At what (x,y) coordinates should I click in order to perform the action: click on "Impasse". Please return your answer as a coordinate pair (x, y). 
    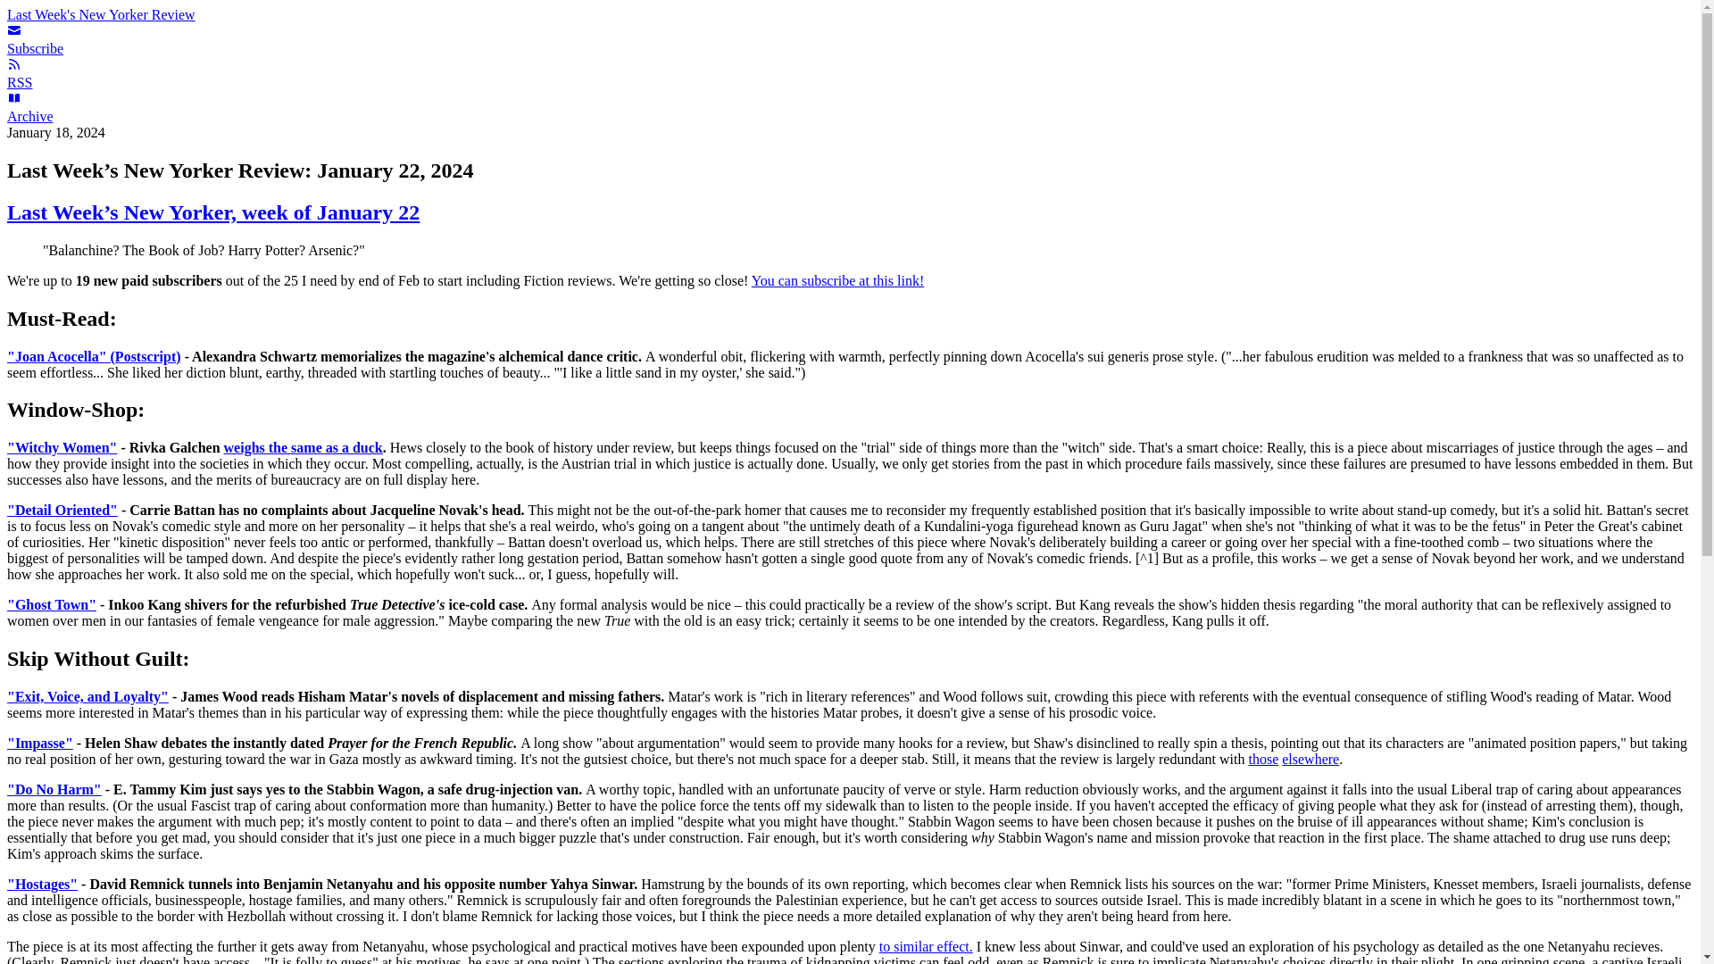
    Looking at the image, I should click on (39, 743).